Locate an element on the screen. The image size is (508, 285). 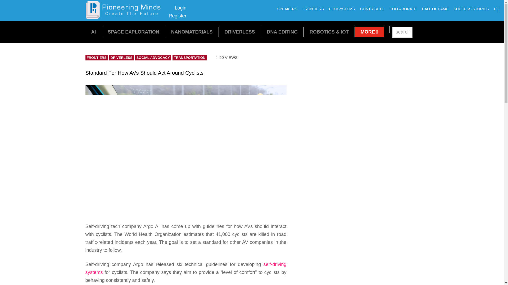
DRIVERLESS is located at coordinates (240, 32).